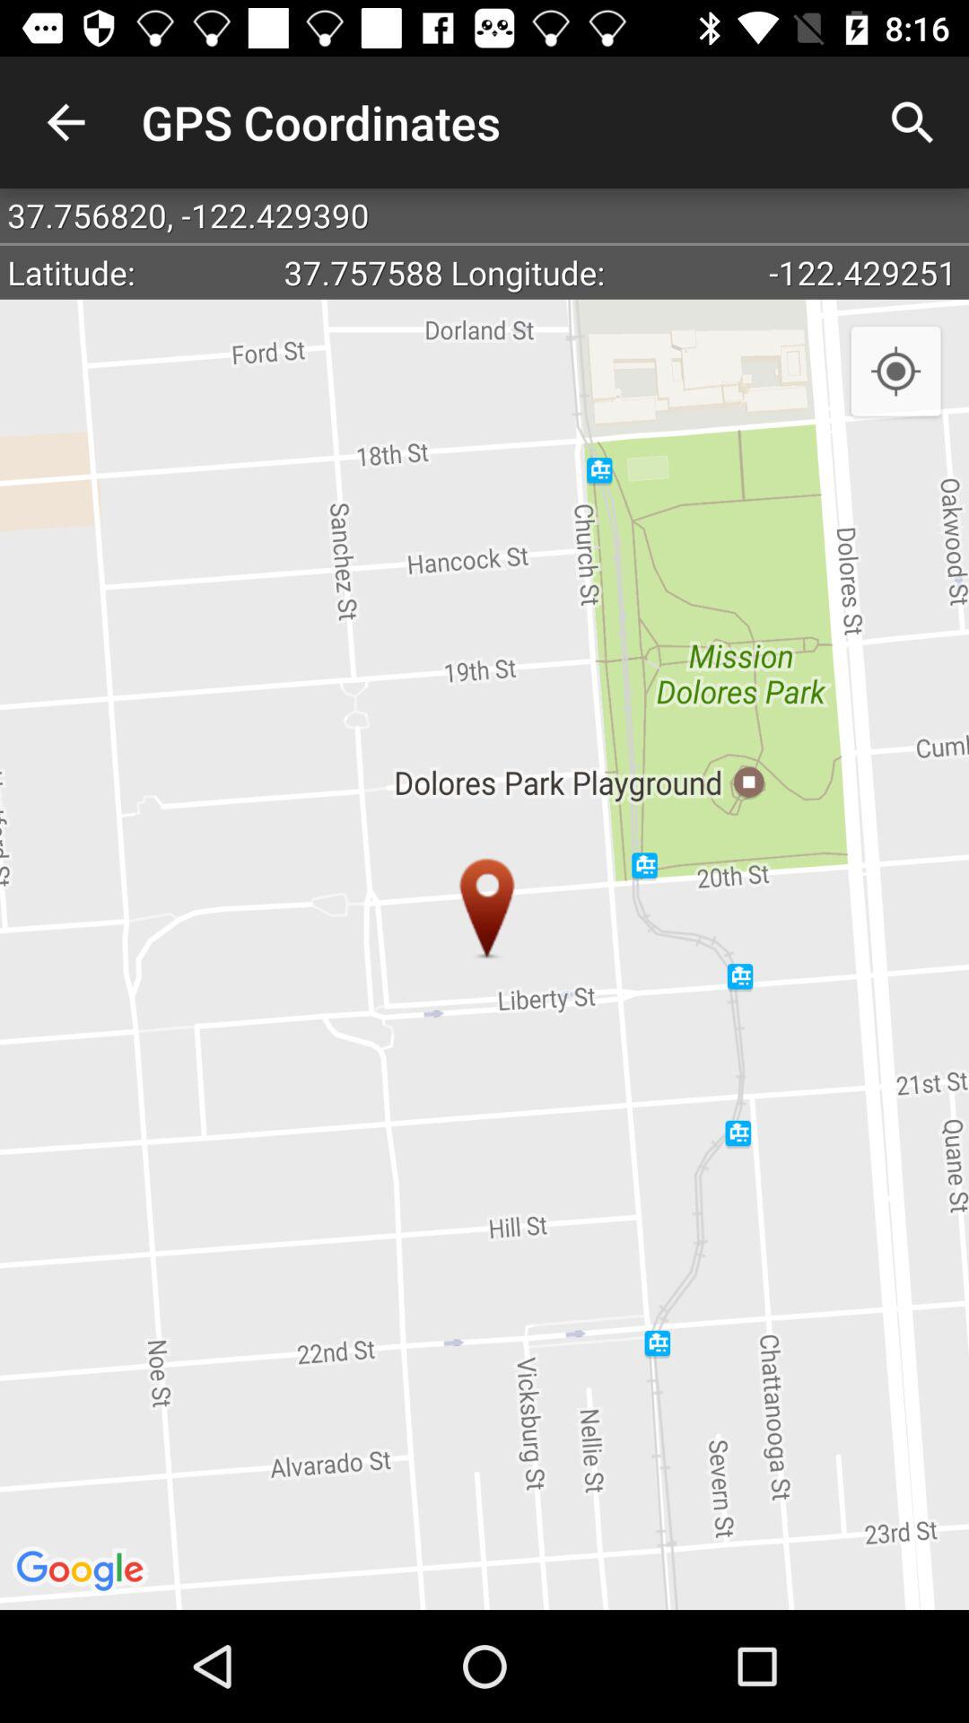 This screenshot has height=1723, width=969. What do you see at coordinates (895, 372) in the screenshot?
I see `select item below -122.429251 icon` at bounding box center [895, 372].